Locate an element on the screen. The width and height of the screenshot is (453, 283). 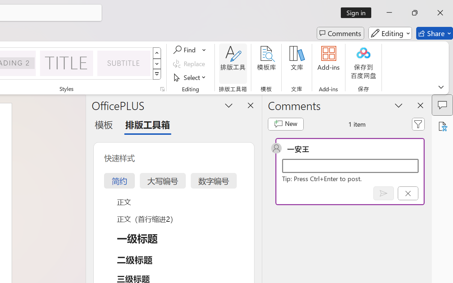
Title is located at coordinates (67, 63).